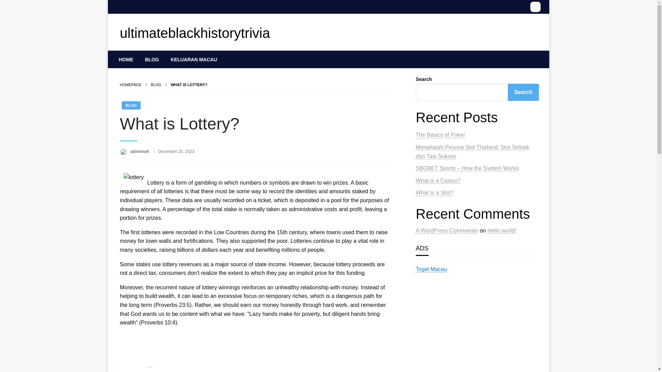  Describe the element at coordinates (447, 184) in the screenshot. I see `The Dark Side of Casinos` at that location.